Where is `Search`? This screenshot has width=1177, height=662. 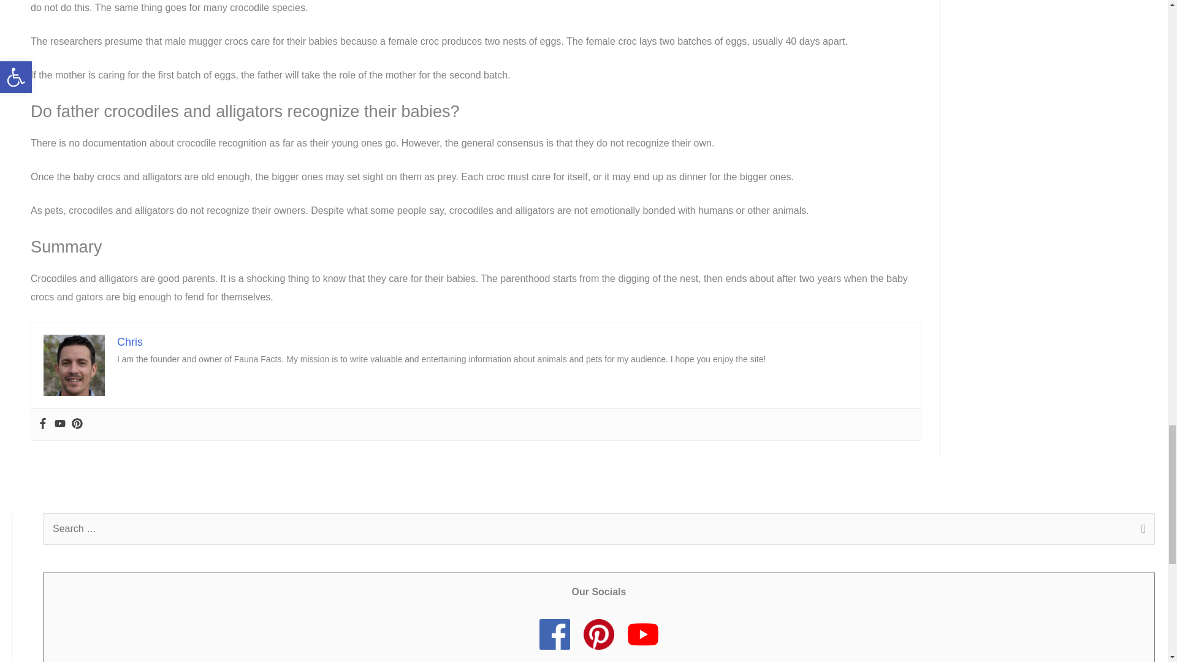
Search is located at coordinates (1141, 530).